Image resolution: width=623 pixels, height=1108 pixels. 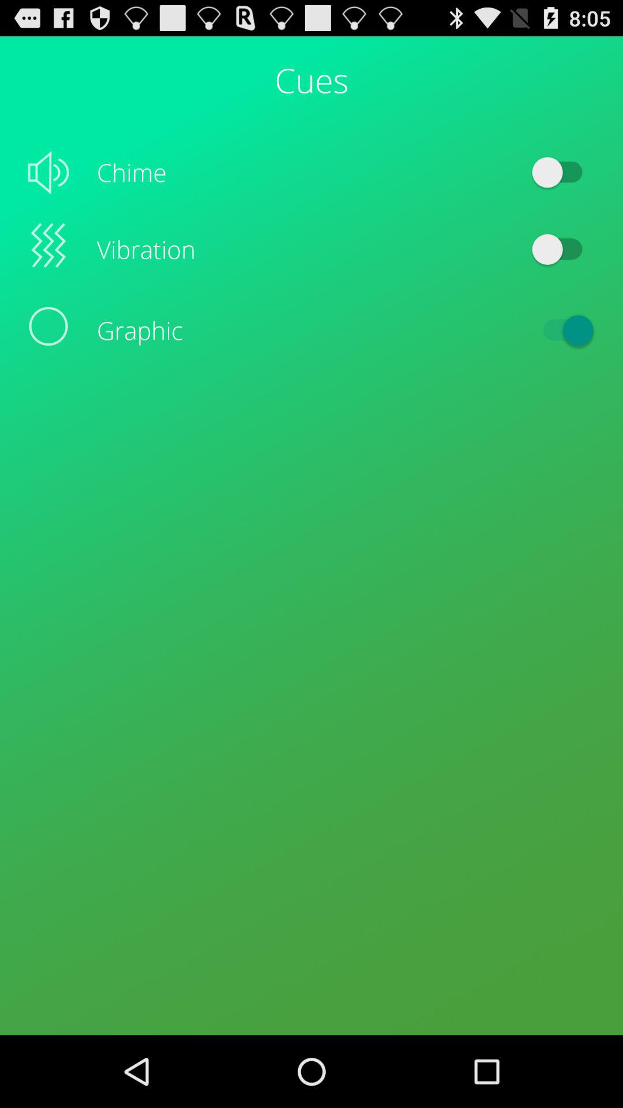 What do you see at coordinates (563, 172) in the screenshot?
I see `choose the icon next to the chime item` at bounding box center [563, 172].